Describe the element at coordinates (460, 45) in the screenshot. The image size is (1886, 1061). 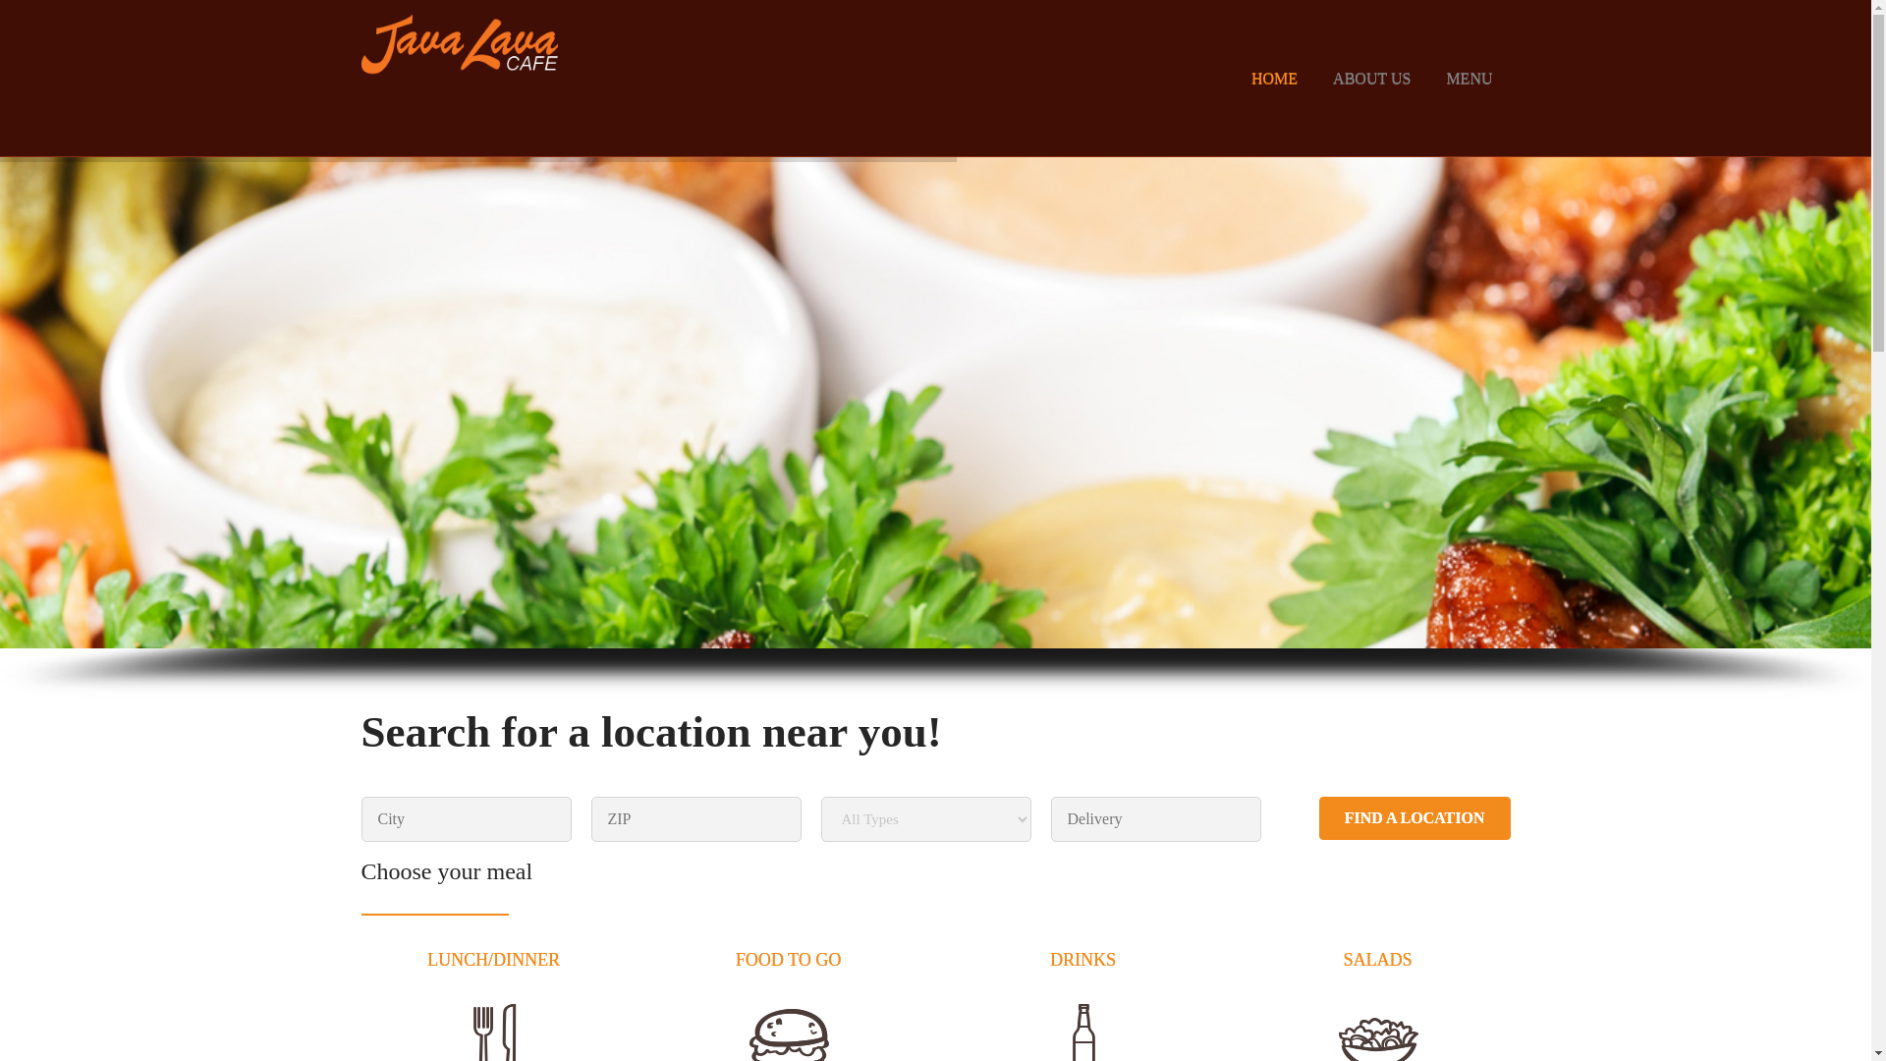
I see `Cafe Five Dock Revesby Pennant Hills Hornsby Ingleburn` at that location.